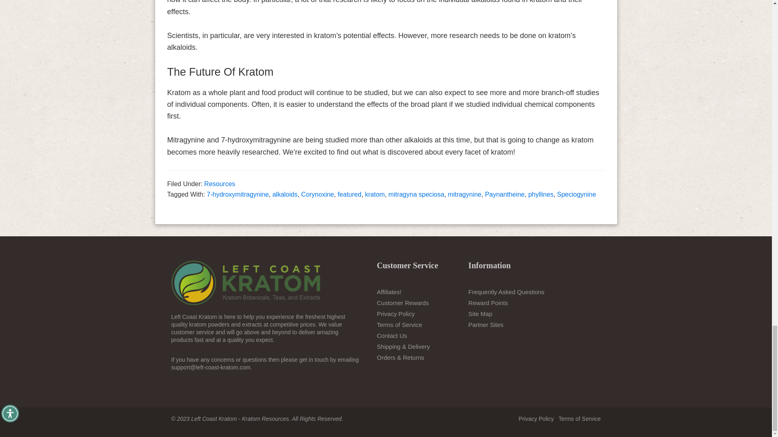  Describe the element at coordinates (246, 282) in the screenshot. I see `Left Coast Kratom` at that location.